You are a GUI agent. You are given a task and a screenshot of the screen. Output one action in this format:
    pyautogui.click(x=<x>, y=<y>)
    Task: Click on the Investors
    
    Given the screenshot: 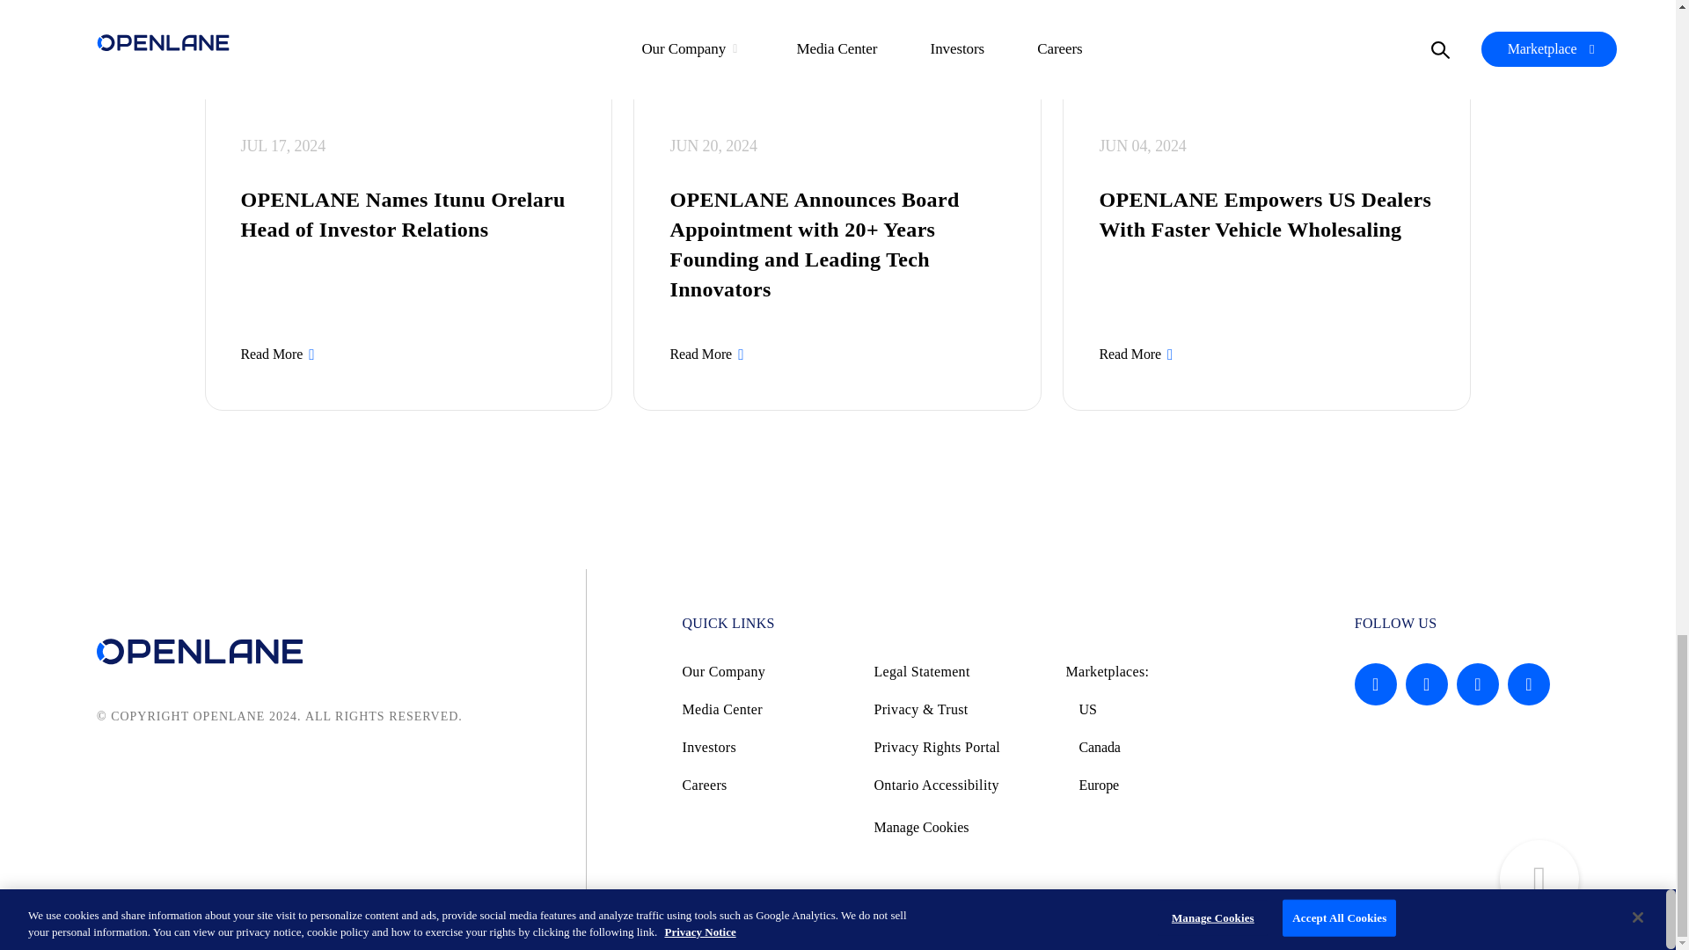 What is the action you would take?
    pyautogui.click(x=767, y=747)
    